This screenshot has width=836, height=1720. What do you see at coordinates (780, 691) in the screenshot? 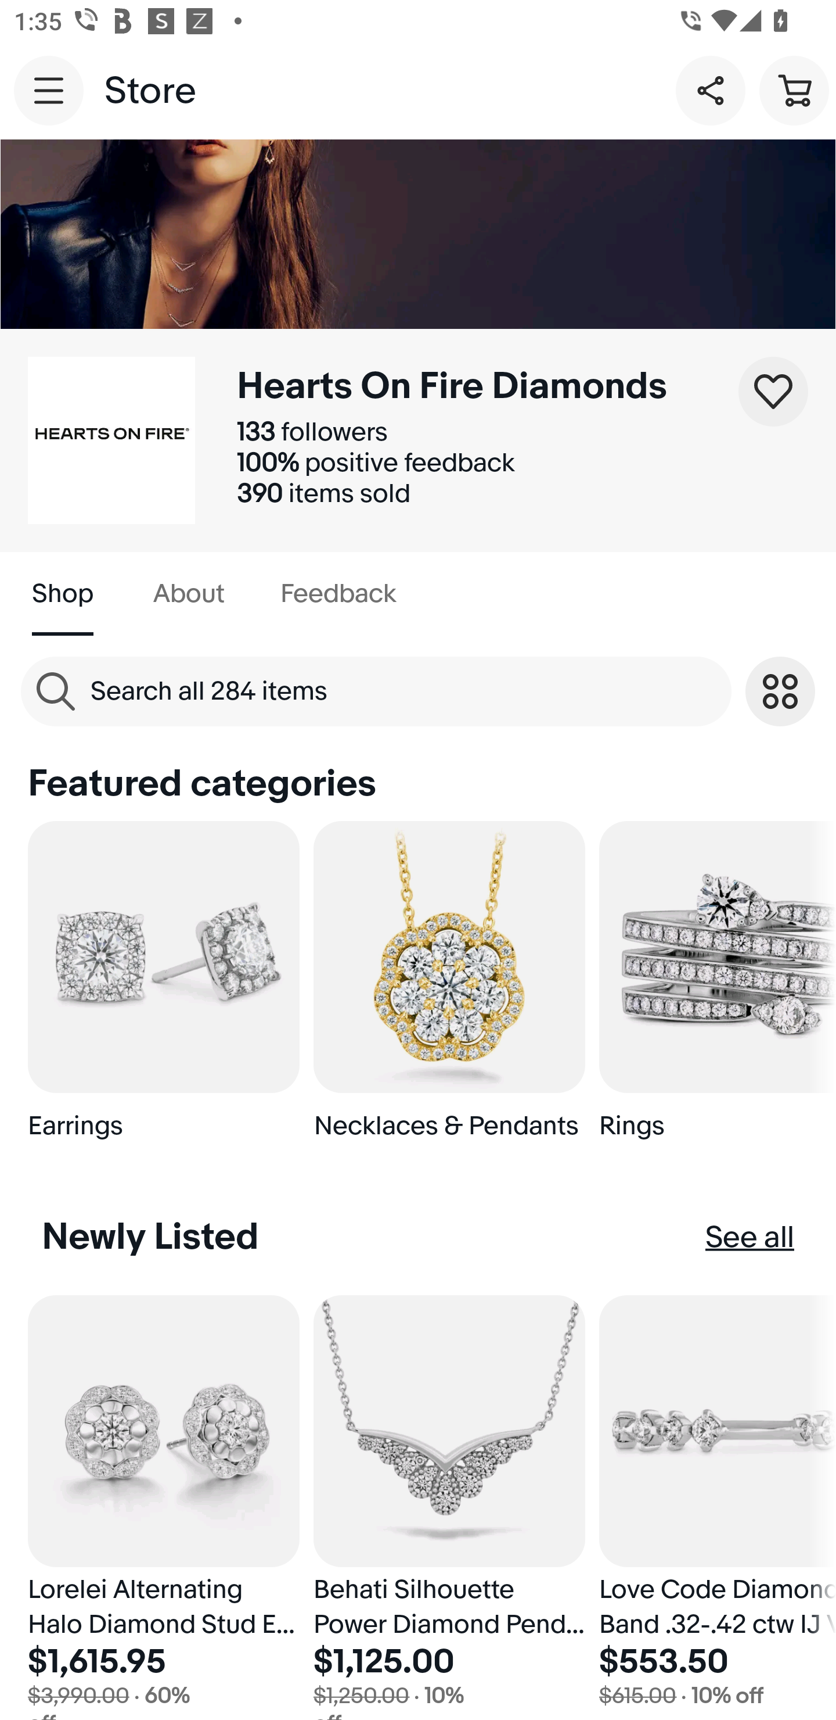
I see `Shop by category` at bounding box center [780, 691].